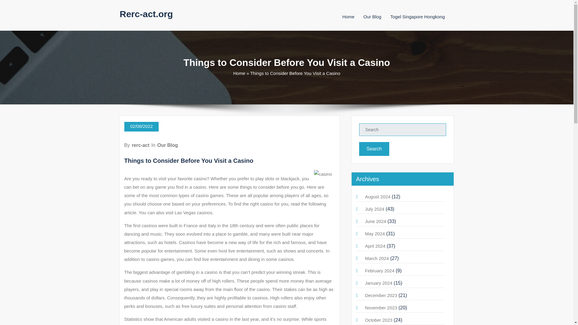 The image size is (578, 325). I want to click on Our Blog, so click(372, 17).